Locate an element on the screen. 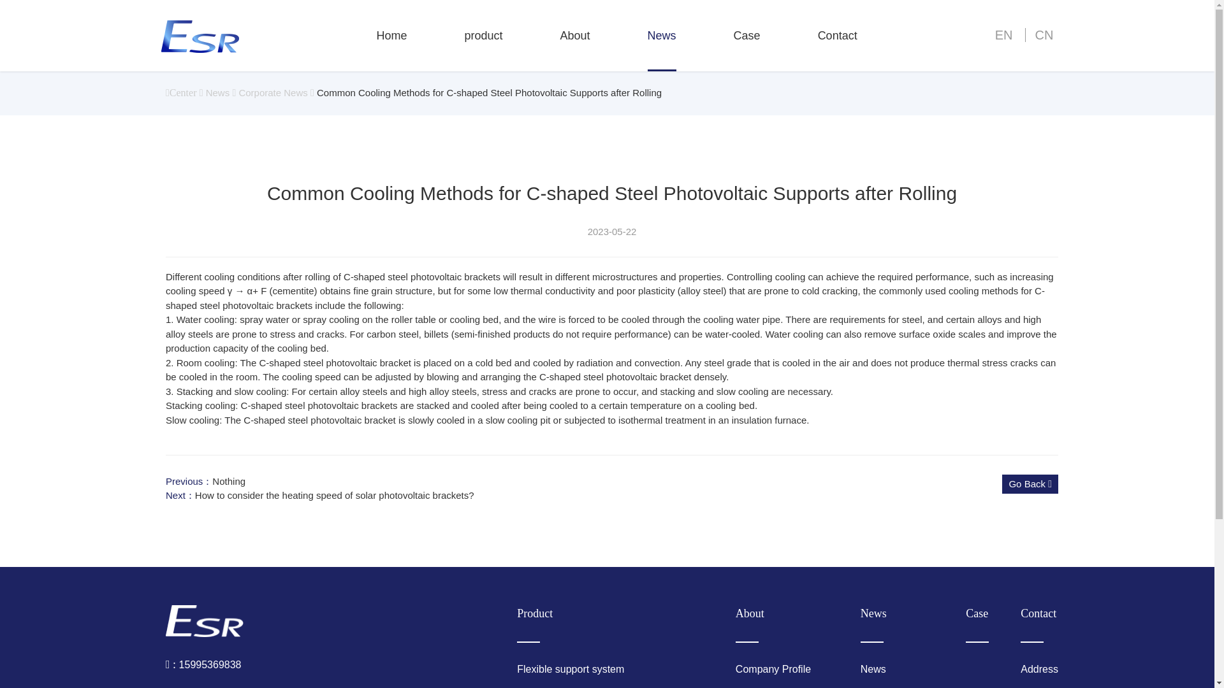  Go Back is located at coordinates (1030, 484).